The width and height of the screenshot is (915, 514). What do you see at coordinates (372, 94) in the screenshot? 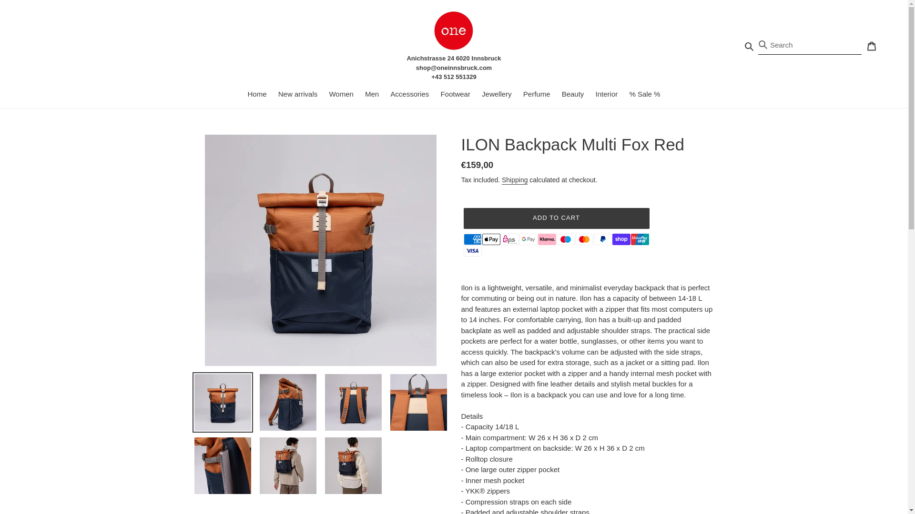
I see `Men` at bounding box center [372, 94].